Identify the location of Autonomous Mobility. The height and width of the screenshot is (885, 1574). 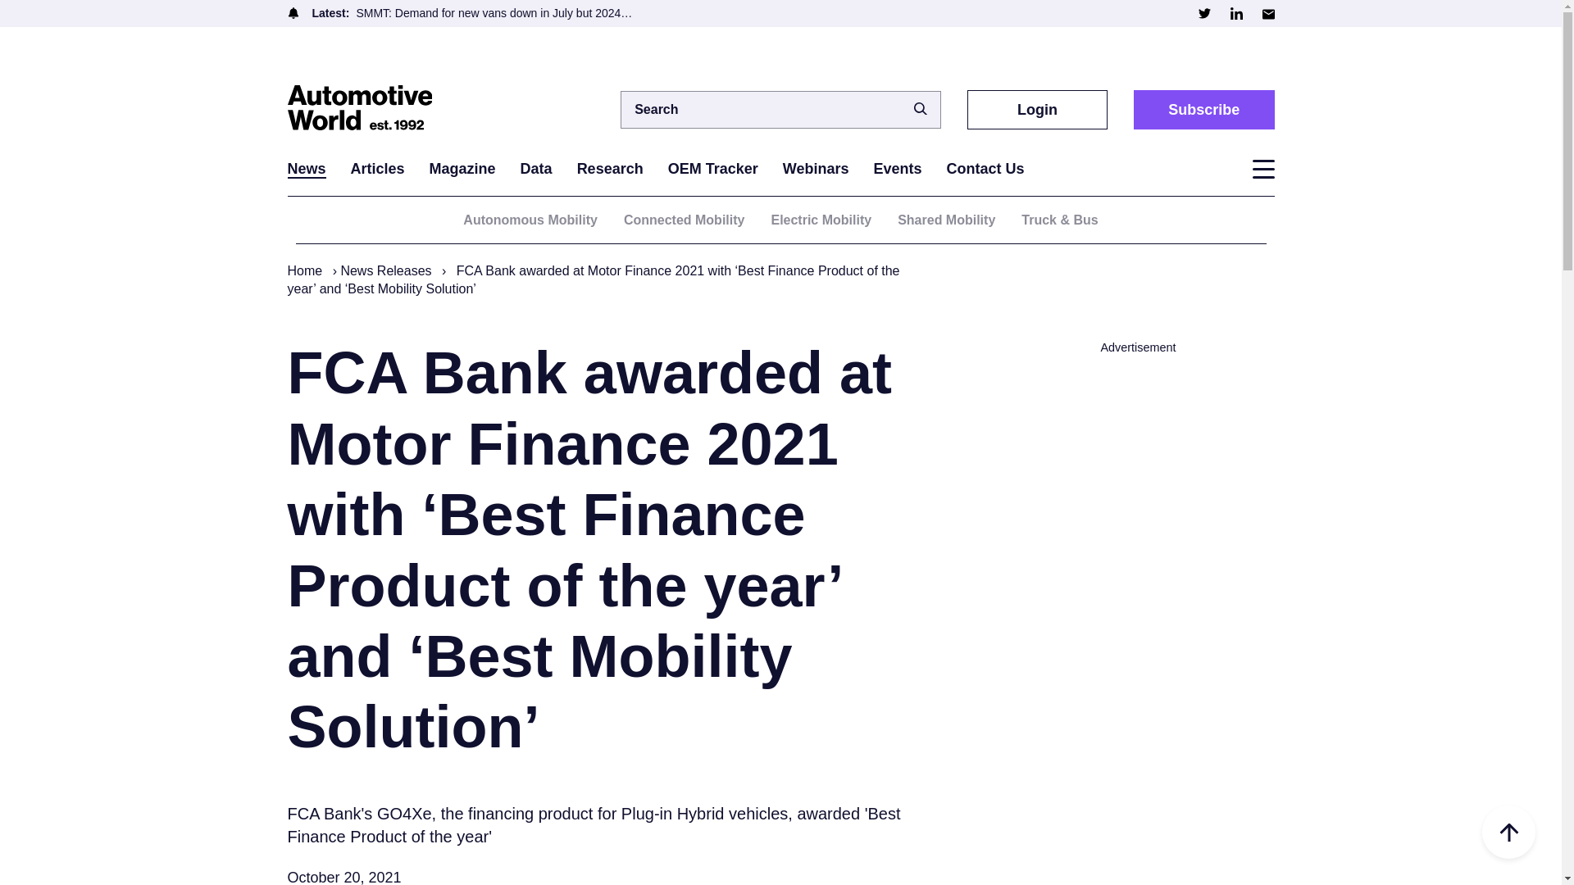
(530, 220).